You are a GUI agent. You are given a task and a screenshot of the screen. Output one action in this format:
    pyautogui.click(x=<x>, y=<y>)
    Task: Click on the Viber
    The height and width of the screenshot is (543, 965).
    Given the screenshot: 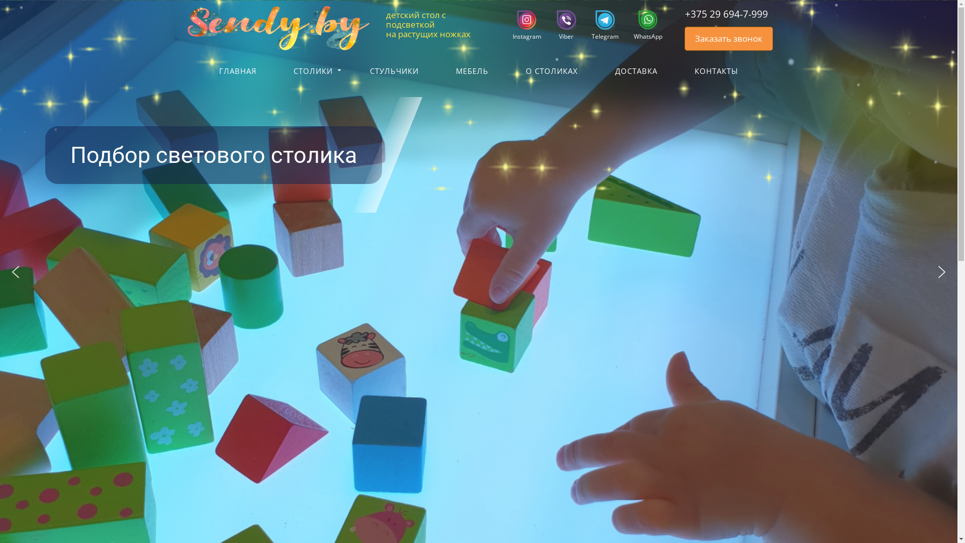 What is the action you would take?
    pyautogui.click(x=562, y=25)
    